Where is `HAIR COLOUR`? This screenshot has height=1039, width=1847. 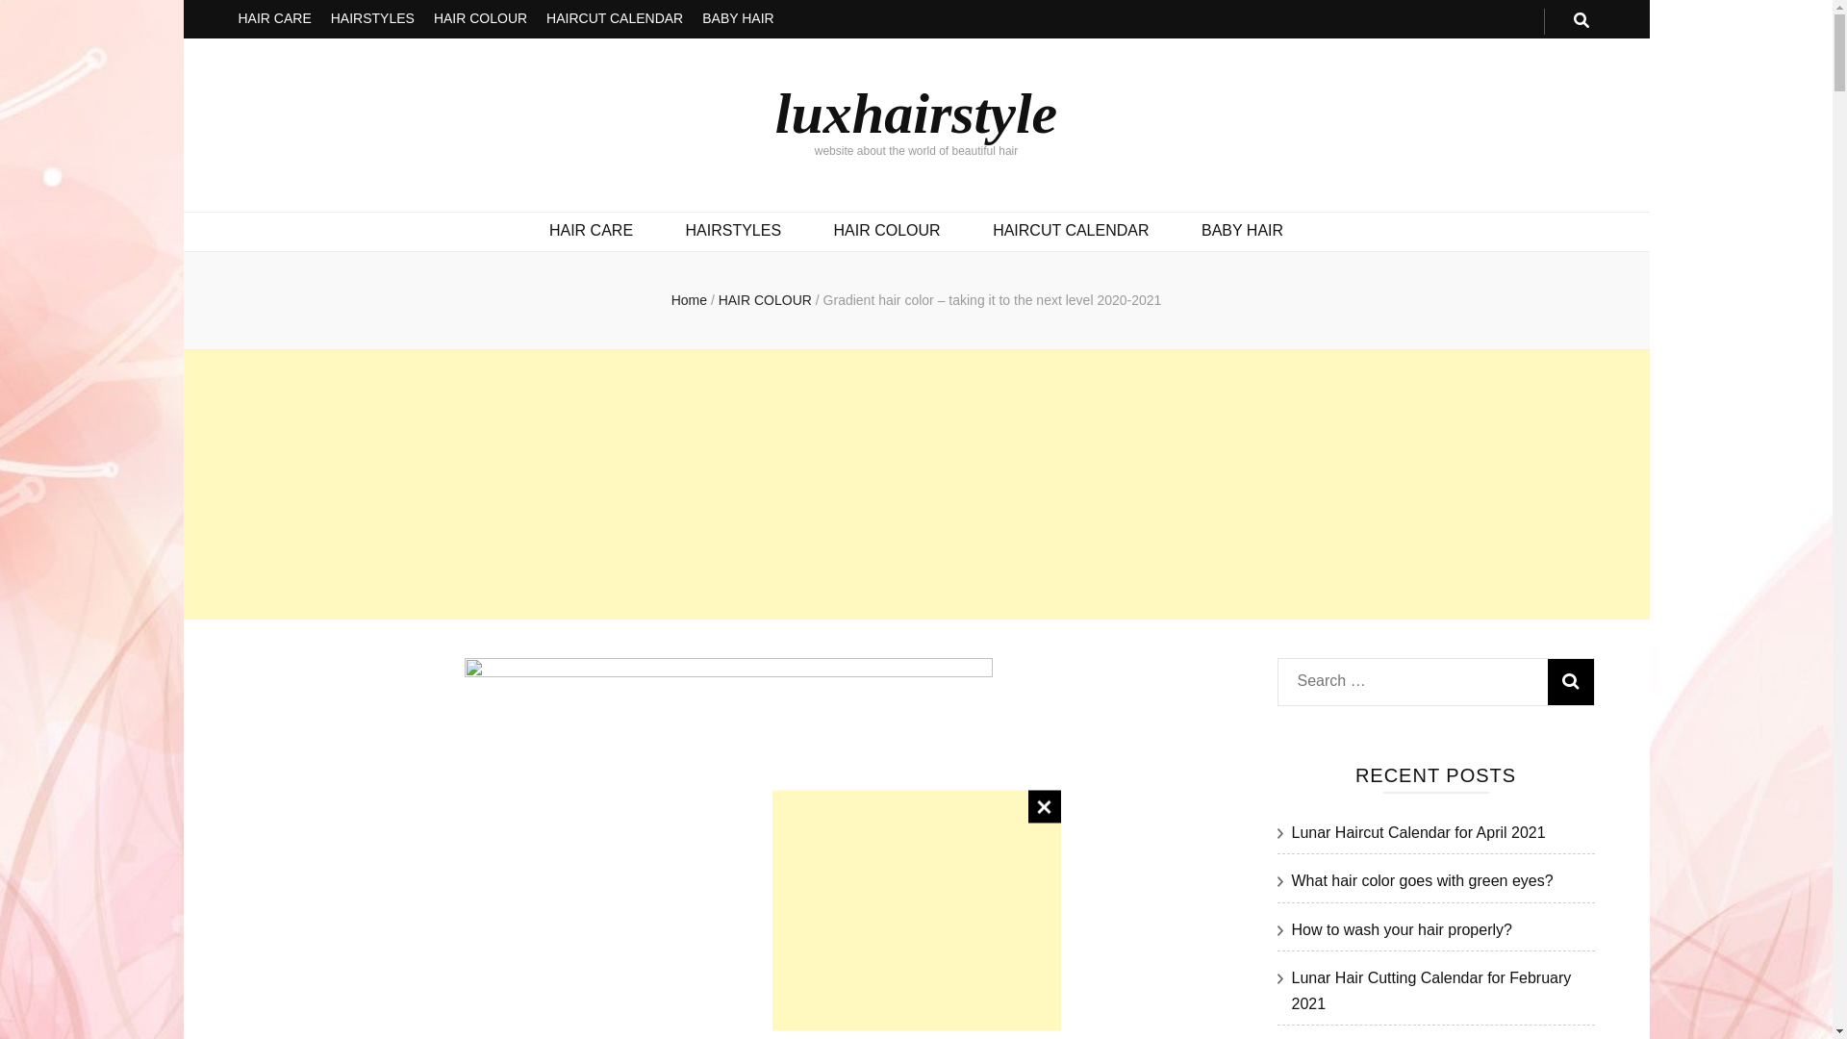 HAIR COLOUR is located at coordinates (887, 231).